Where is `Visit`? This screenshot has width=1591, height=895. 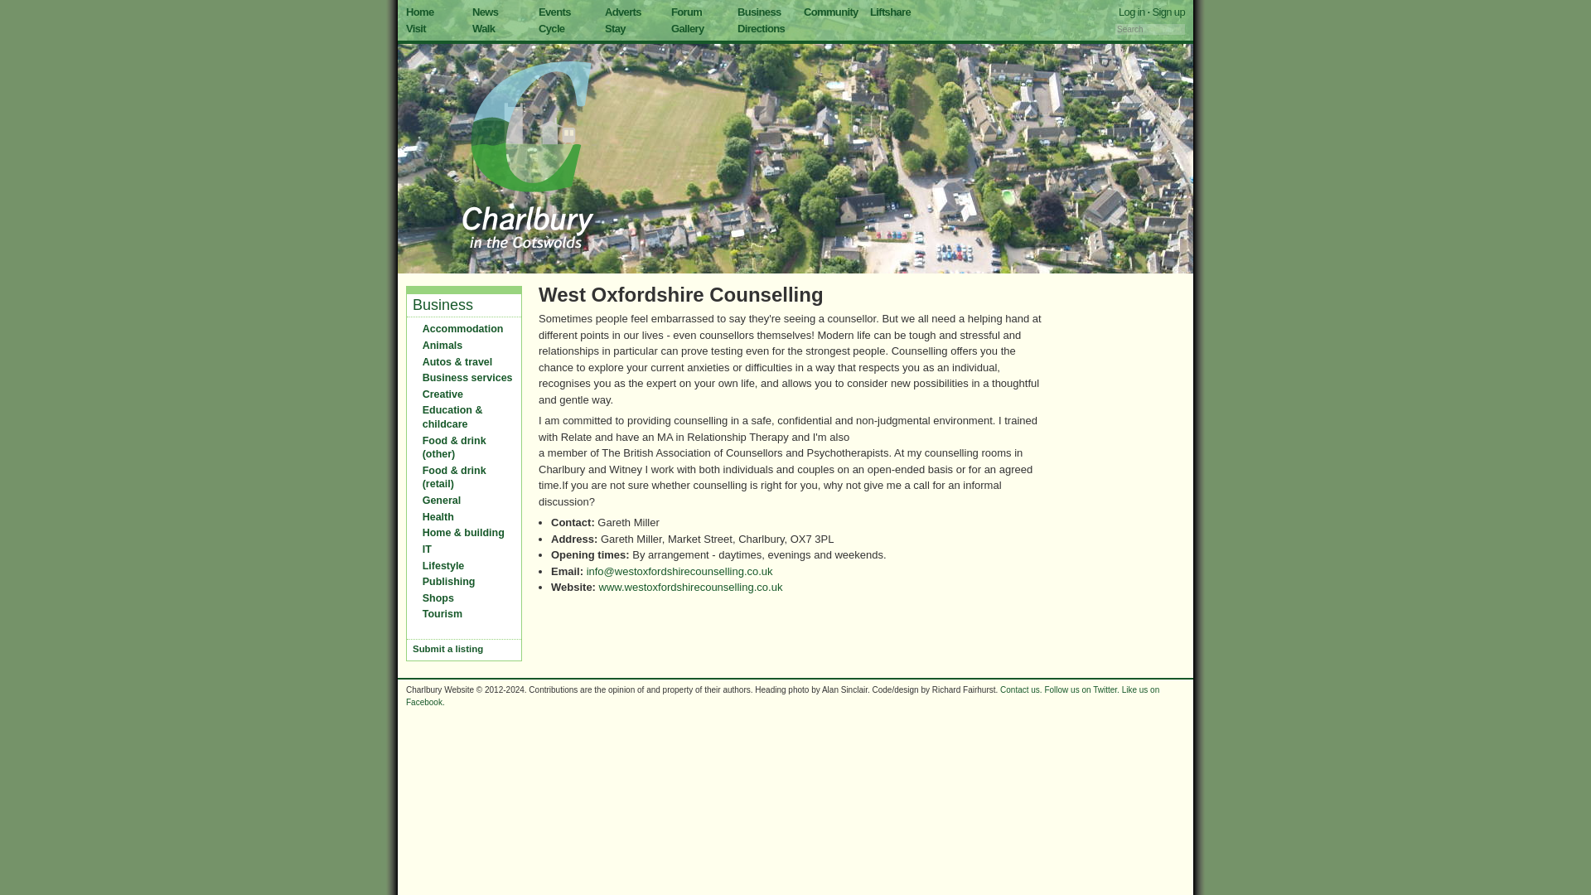
Visit is located at coordinates (416, 27).